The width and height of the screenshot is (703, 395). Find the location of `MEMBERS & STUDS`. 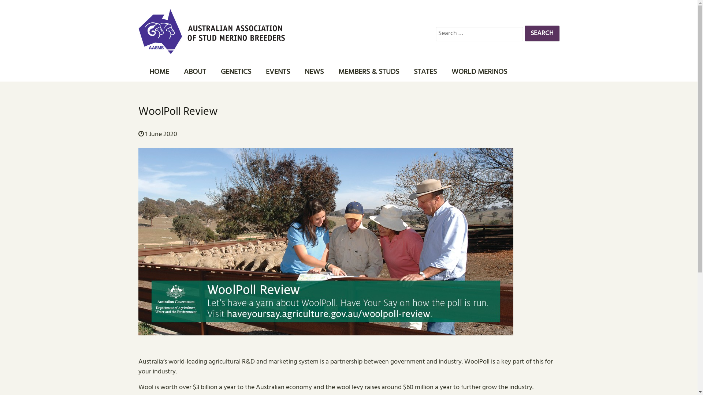

MEMBERS & STUDS is located at coordinates (369, 72).